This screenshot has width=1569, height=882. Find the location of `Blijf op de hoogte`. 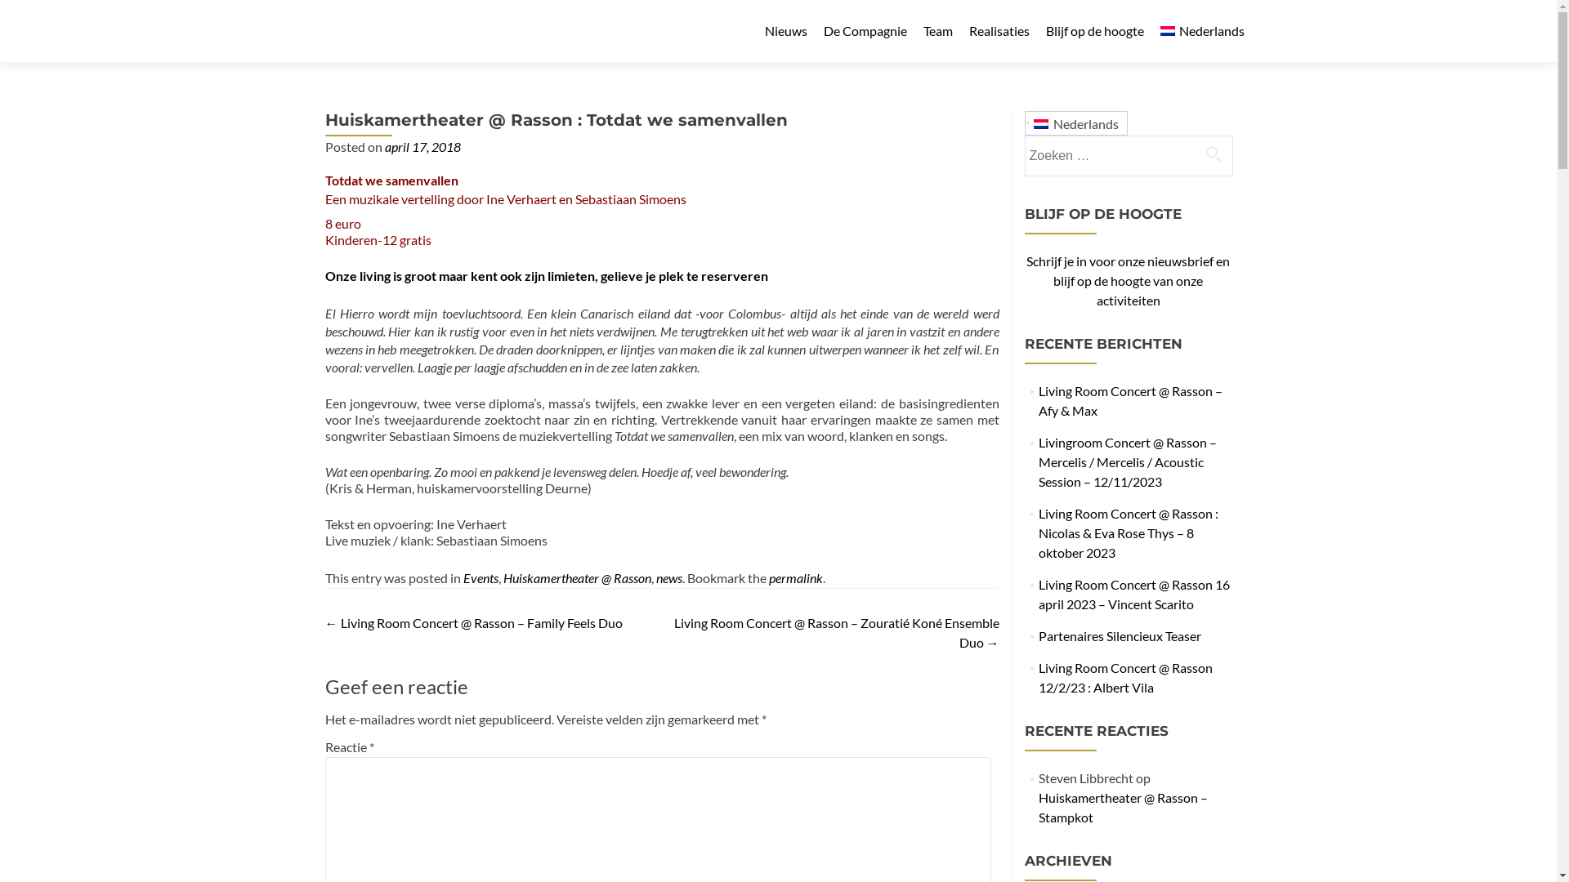

Blijf op de hoogte is located at coordinates (1095, 31).